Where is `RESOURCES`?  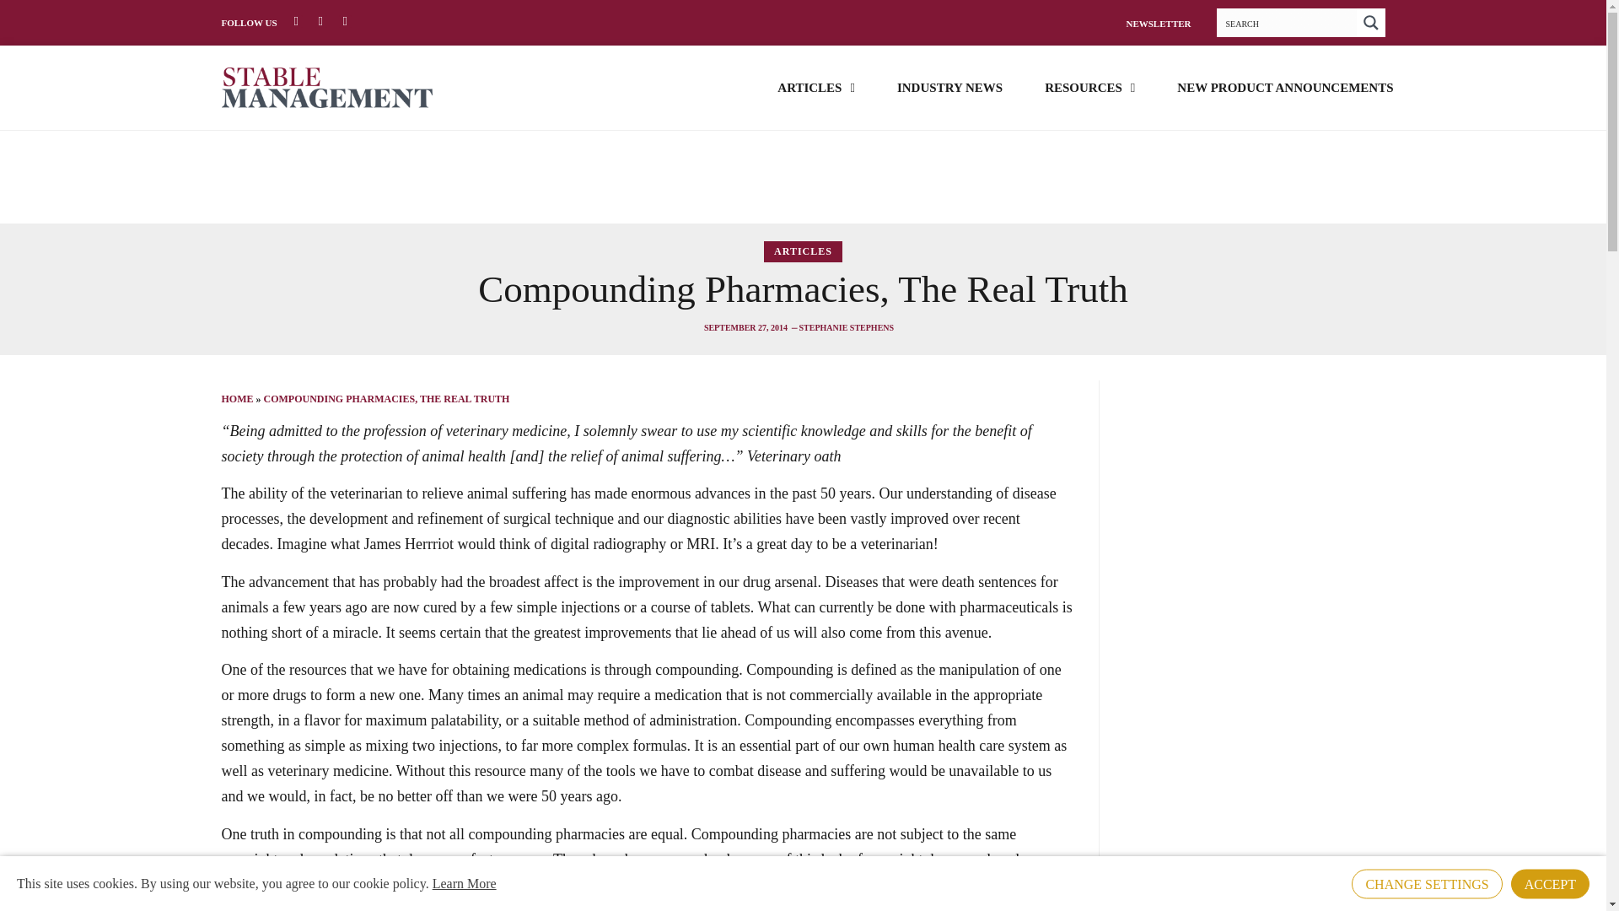
RESOURCES is located at coordinates (1089, 86).